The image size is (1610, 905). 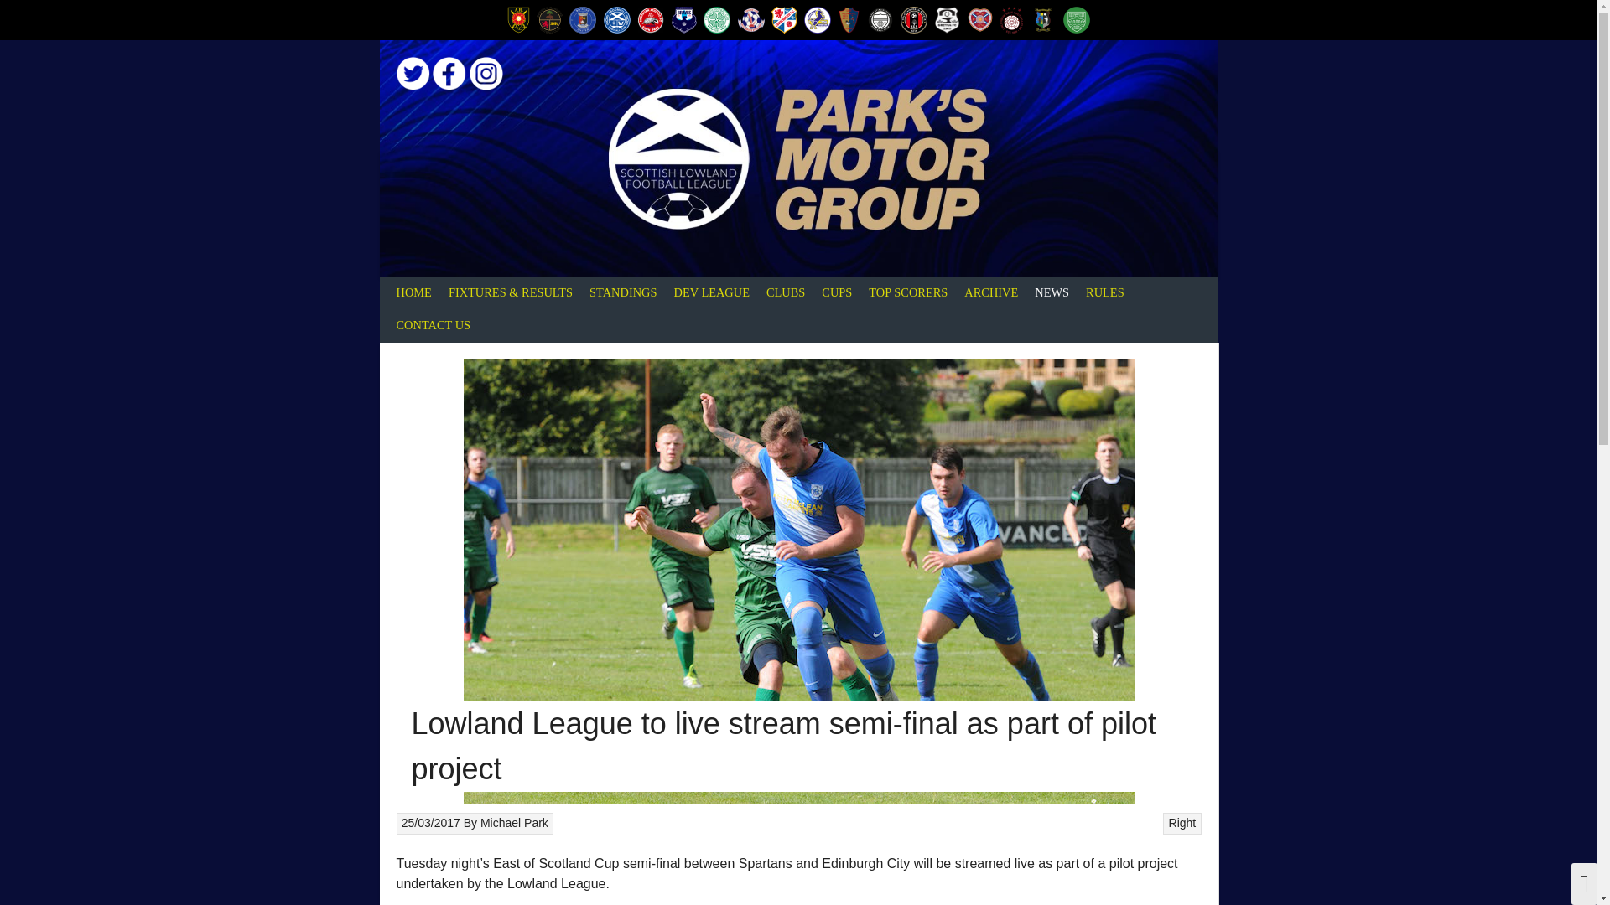 I want to click on Caledonian Braves, so click(x=684, y=19).